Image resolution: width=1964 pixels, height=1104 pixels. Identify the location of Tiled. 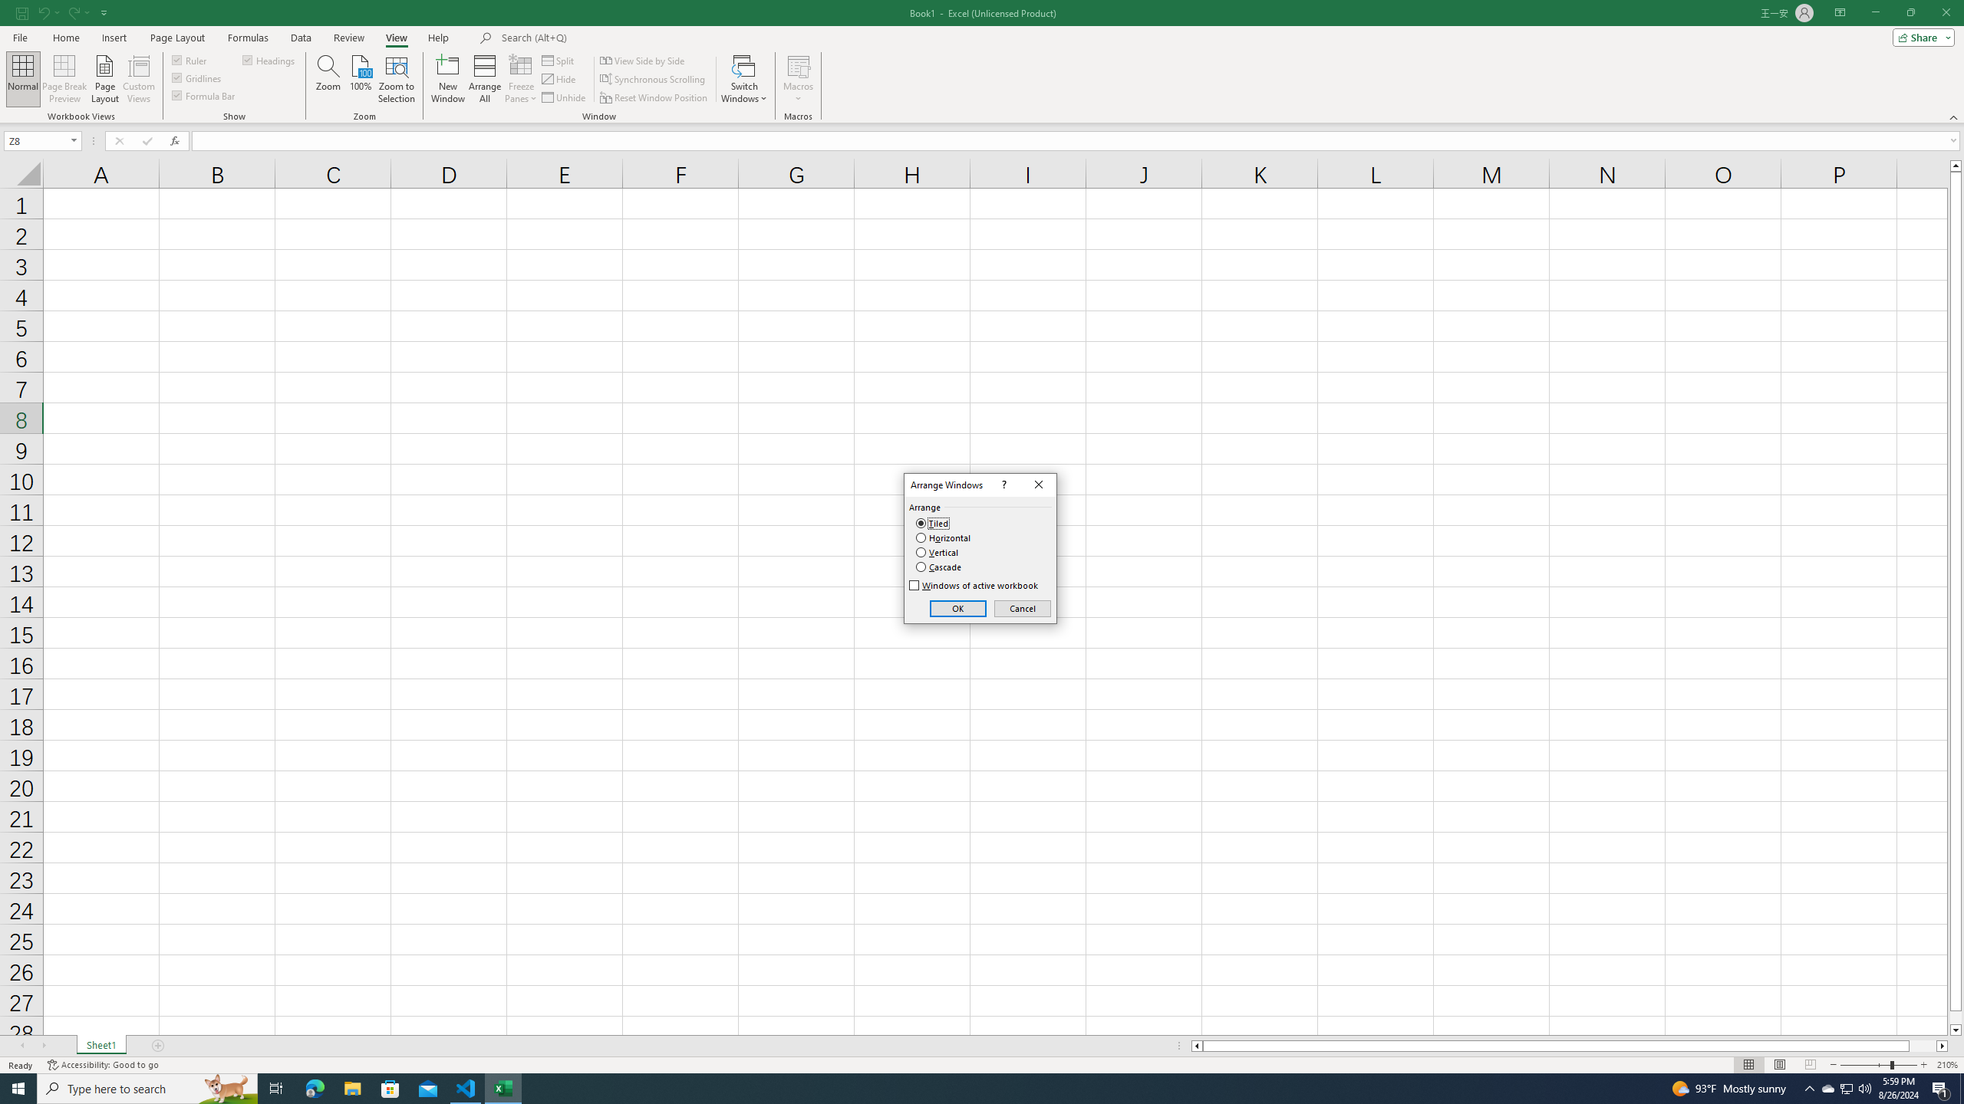
(933, 524).